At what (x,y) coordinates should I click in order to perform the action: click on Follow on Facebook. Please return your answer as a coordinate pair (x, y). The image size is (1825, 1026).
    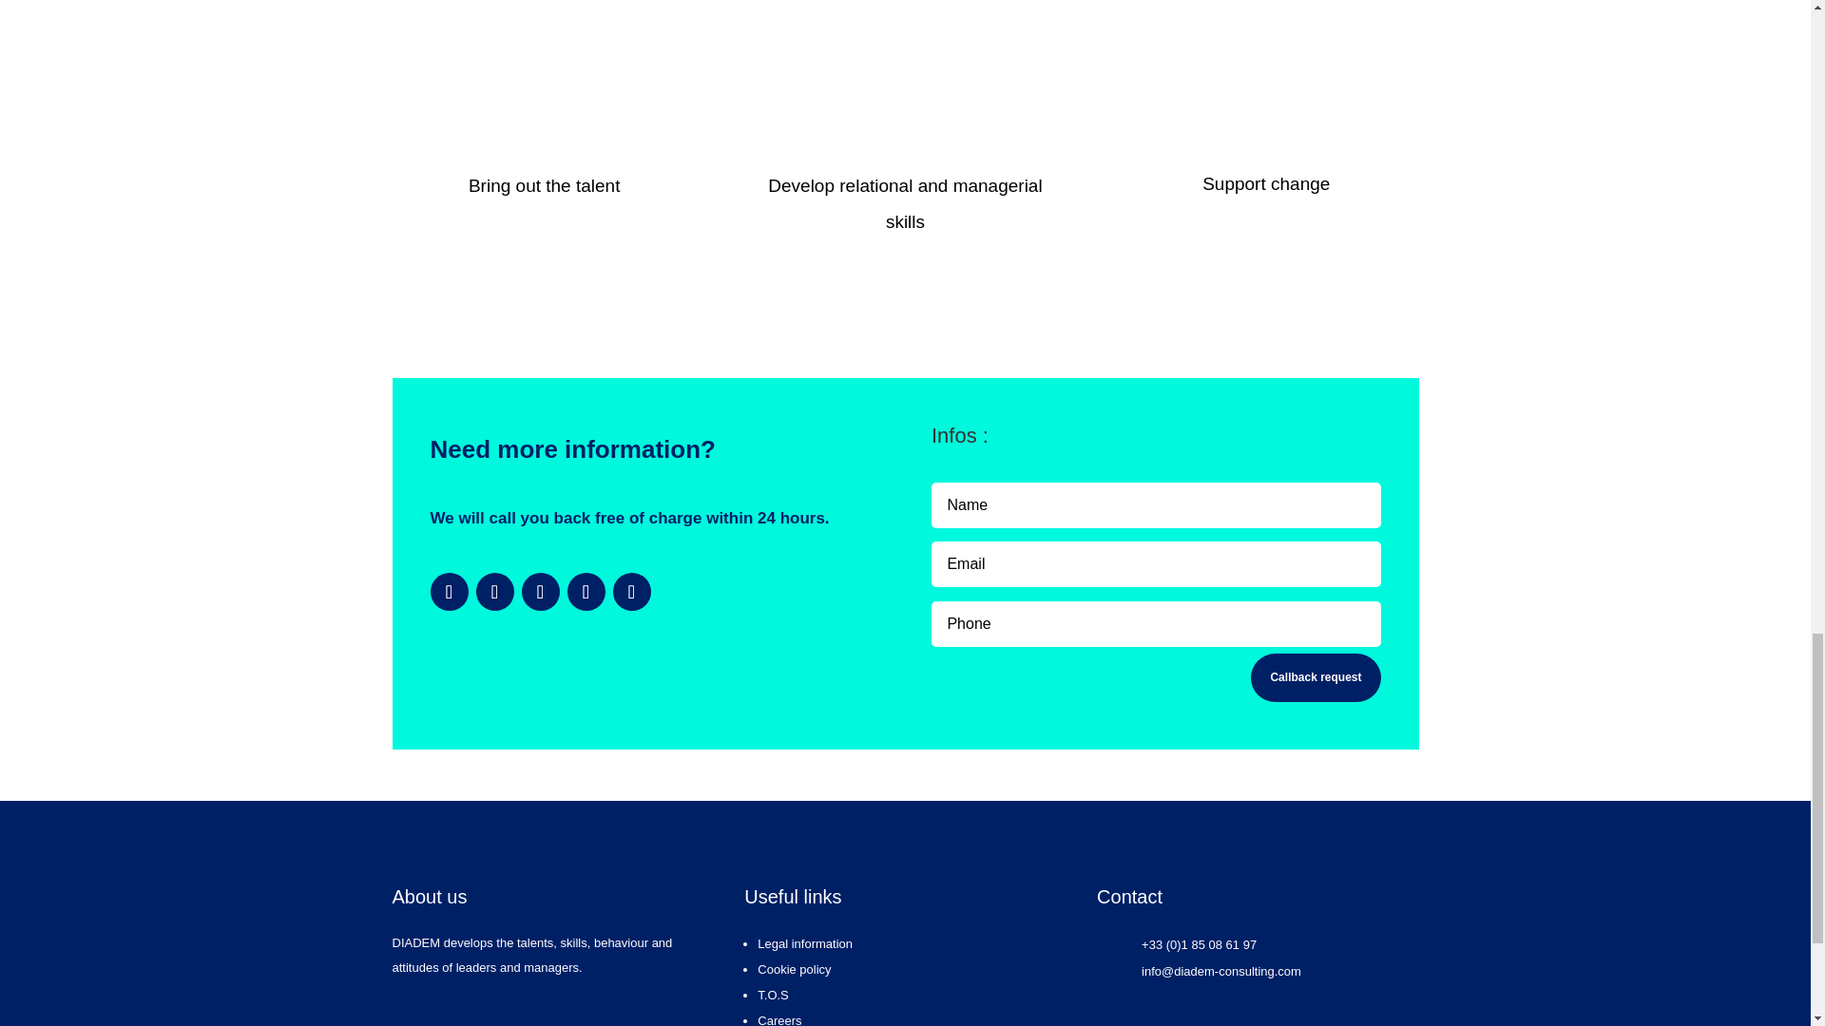
    Looking at the image, I should click on (493, 591).